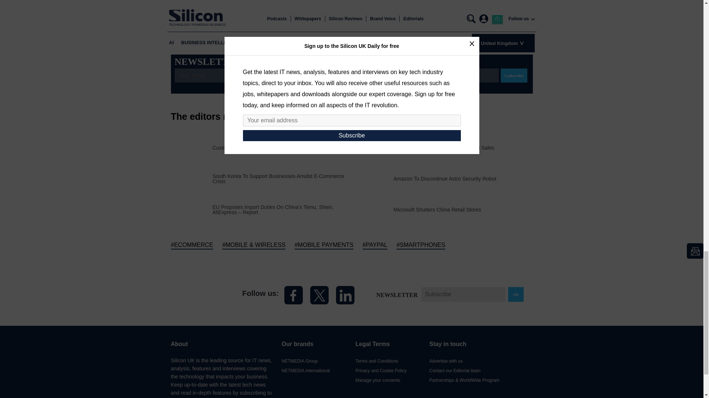  Describe the element at coordinates (282, 178) in the screenshot. I see `South Korea To Support Businesses Amidst E-Commerce Crisis` at that location.